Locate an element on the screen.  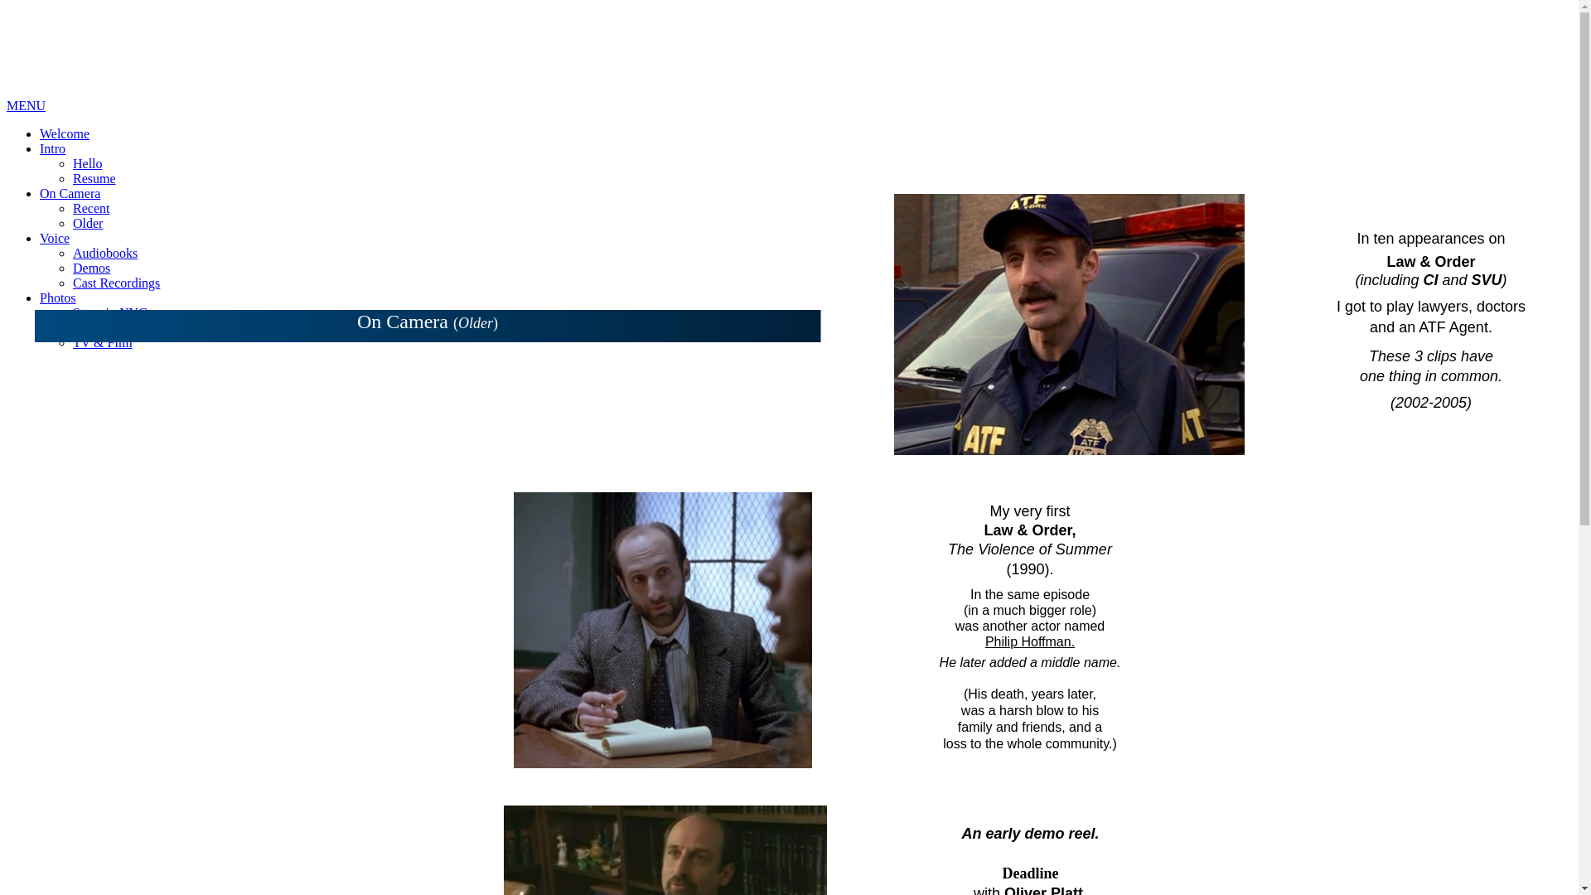
Recent is located at coordinates (91, 209).